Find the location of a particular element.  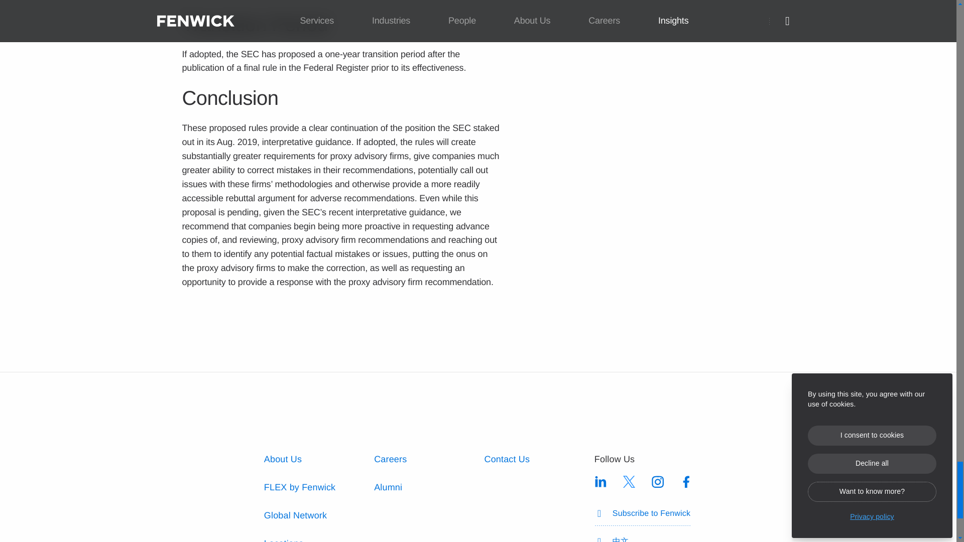

Contact Us is located at coordinates (506, 459).